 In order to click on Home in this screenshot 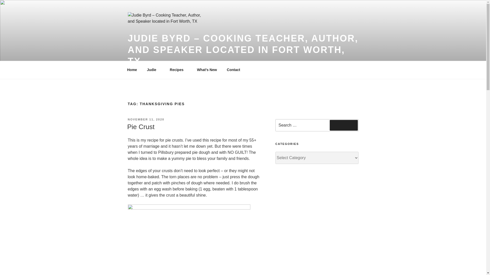, I will do `click(132, 70)`.